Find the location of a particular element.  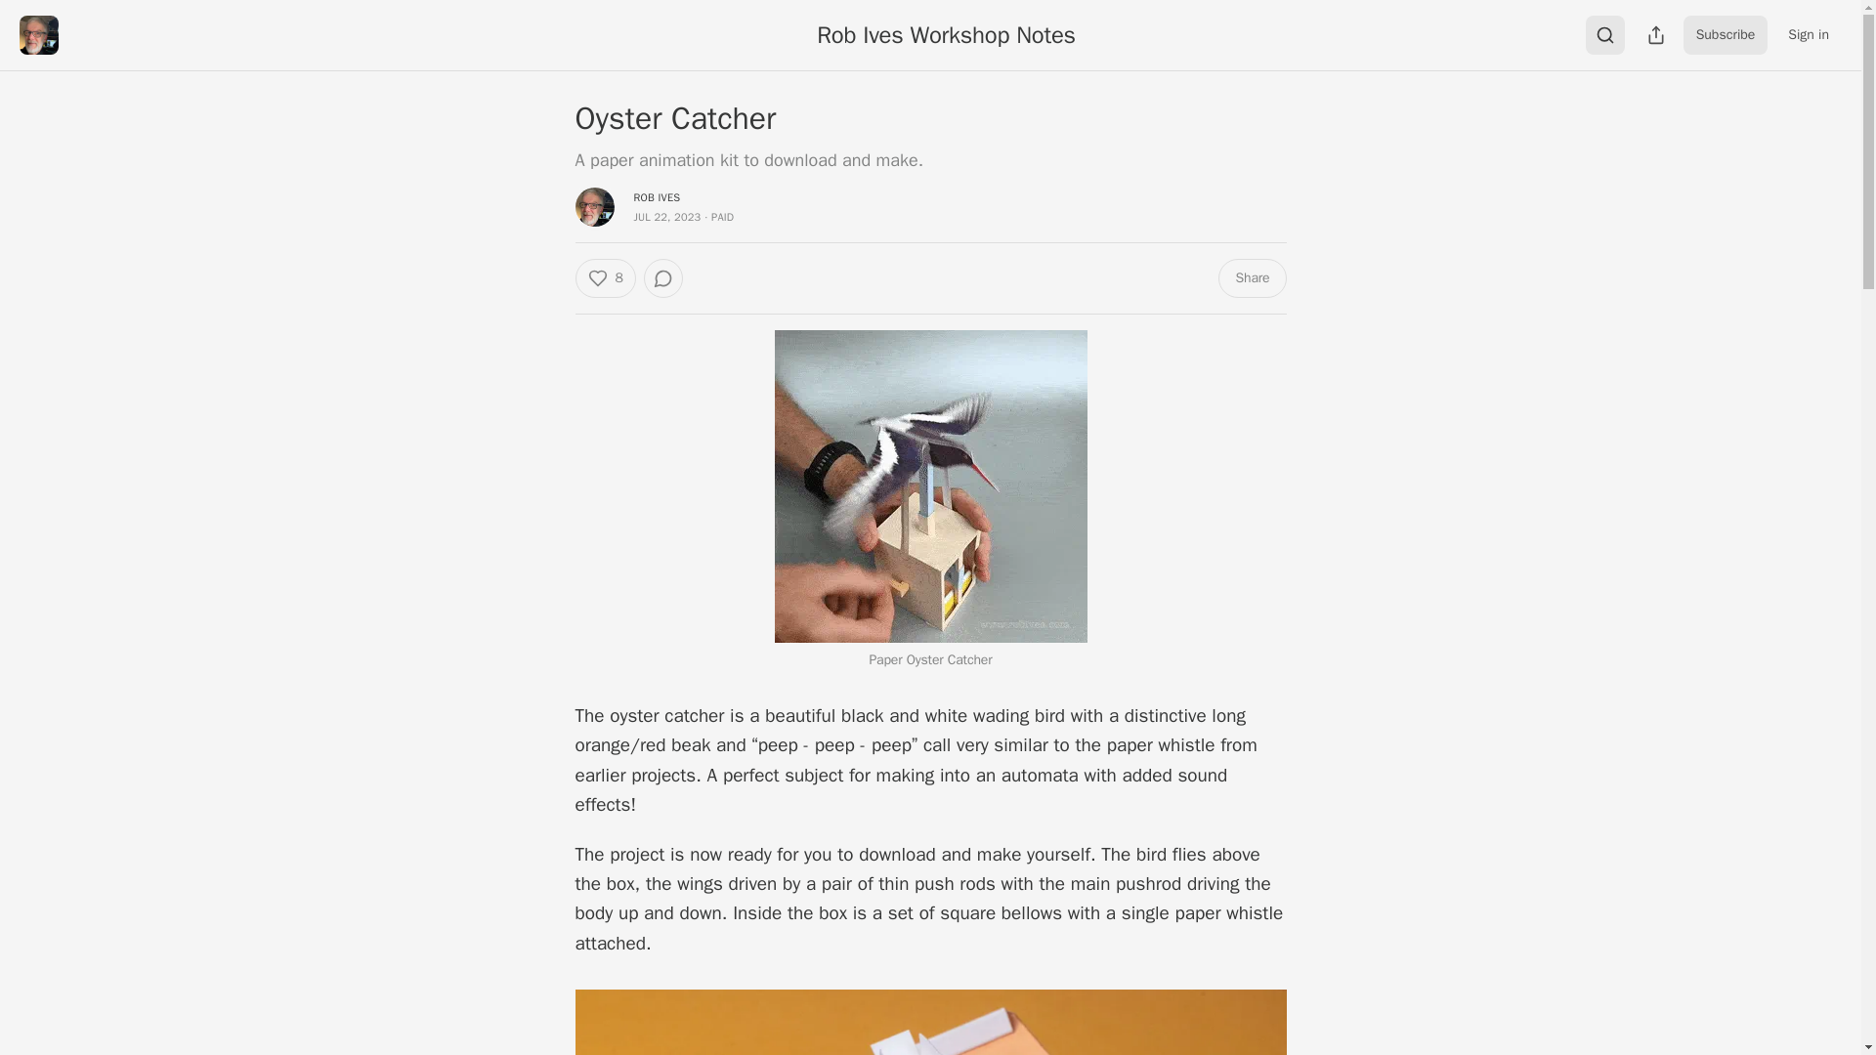

ROB IVES is located at coordinates (657, 197).